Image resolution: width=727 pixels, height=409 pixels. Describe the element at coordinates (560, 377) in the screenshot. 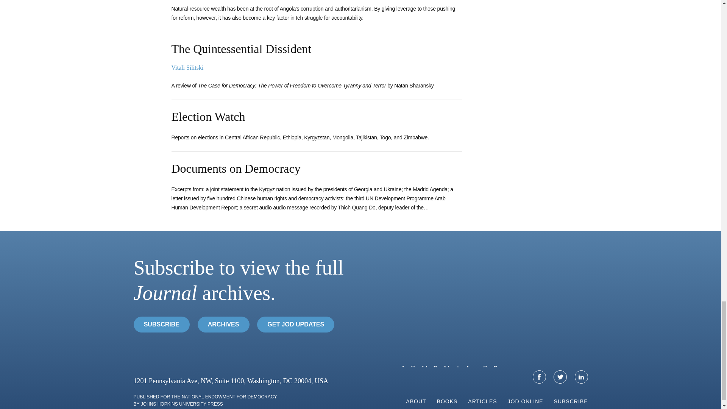

I see `twitter` at that location.